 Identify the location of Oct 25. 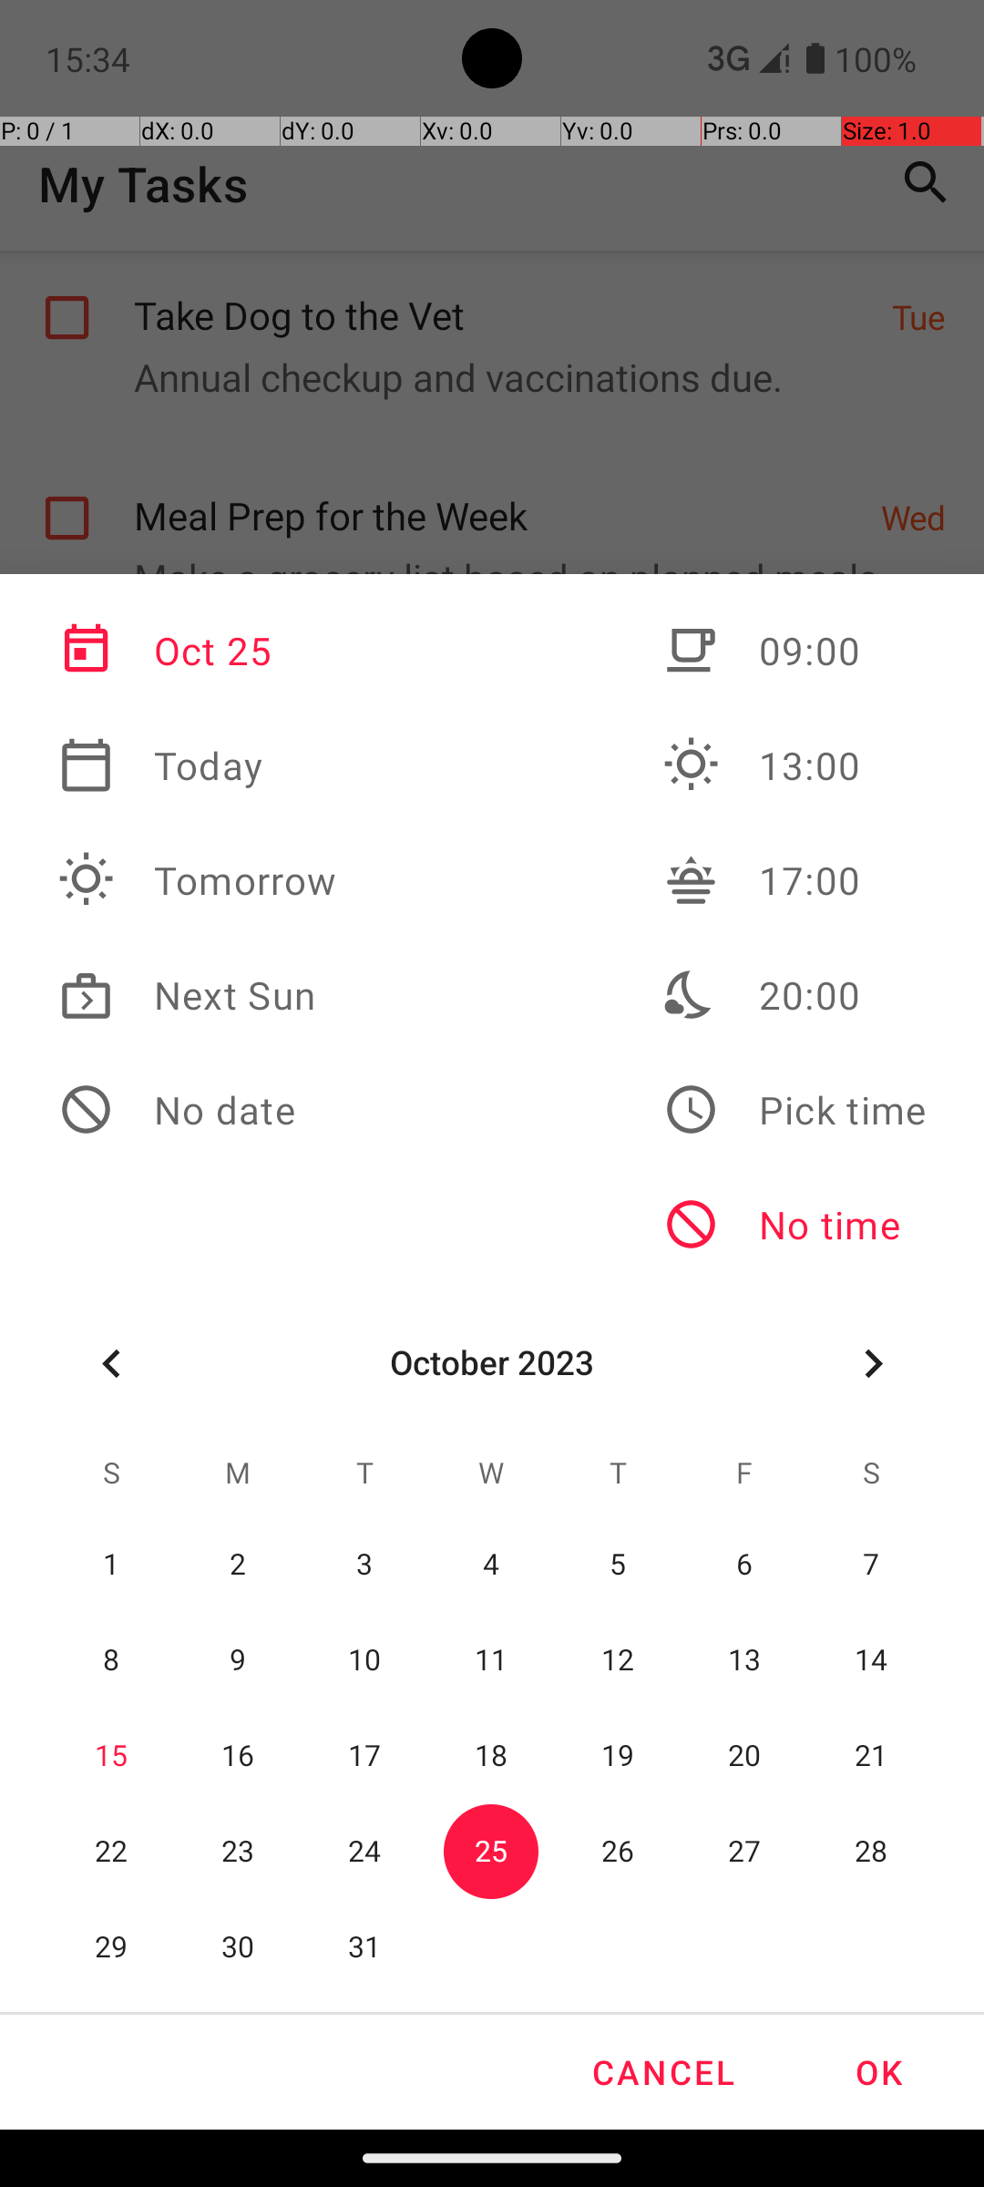
(198, 651).